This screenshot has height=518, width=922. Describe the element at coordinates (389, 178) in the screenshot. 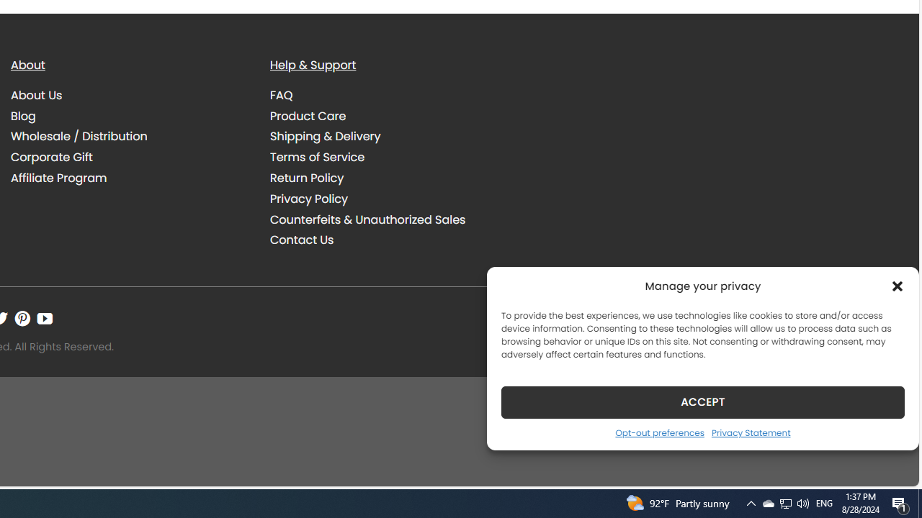

I see `Return Policy` at that location.